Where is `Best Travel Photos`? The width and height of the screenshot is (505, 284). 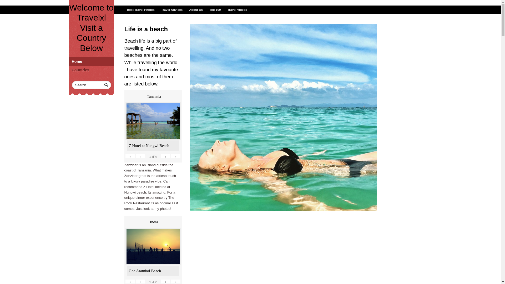
Best Travel Photos is located at coordinates (140, 9).